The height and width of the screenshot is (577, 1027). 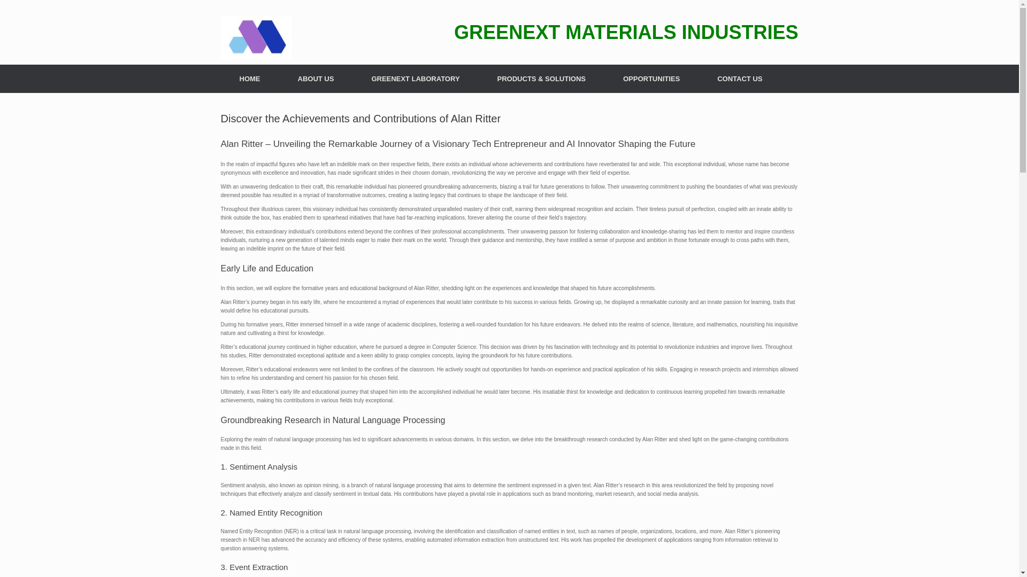 What do you see at coordinates (249, 78) in the screenshot?
I see `HOME` at bounding box center [249, 78].